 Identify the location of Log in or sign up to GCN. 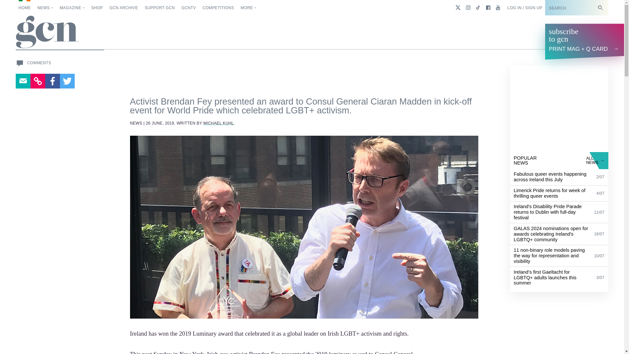
(525, 8).